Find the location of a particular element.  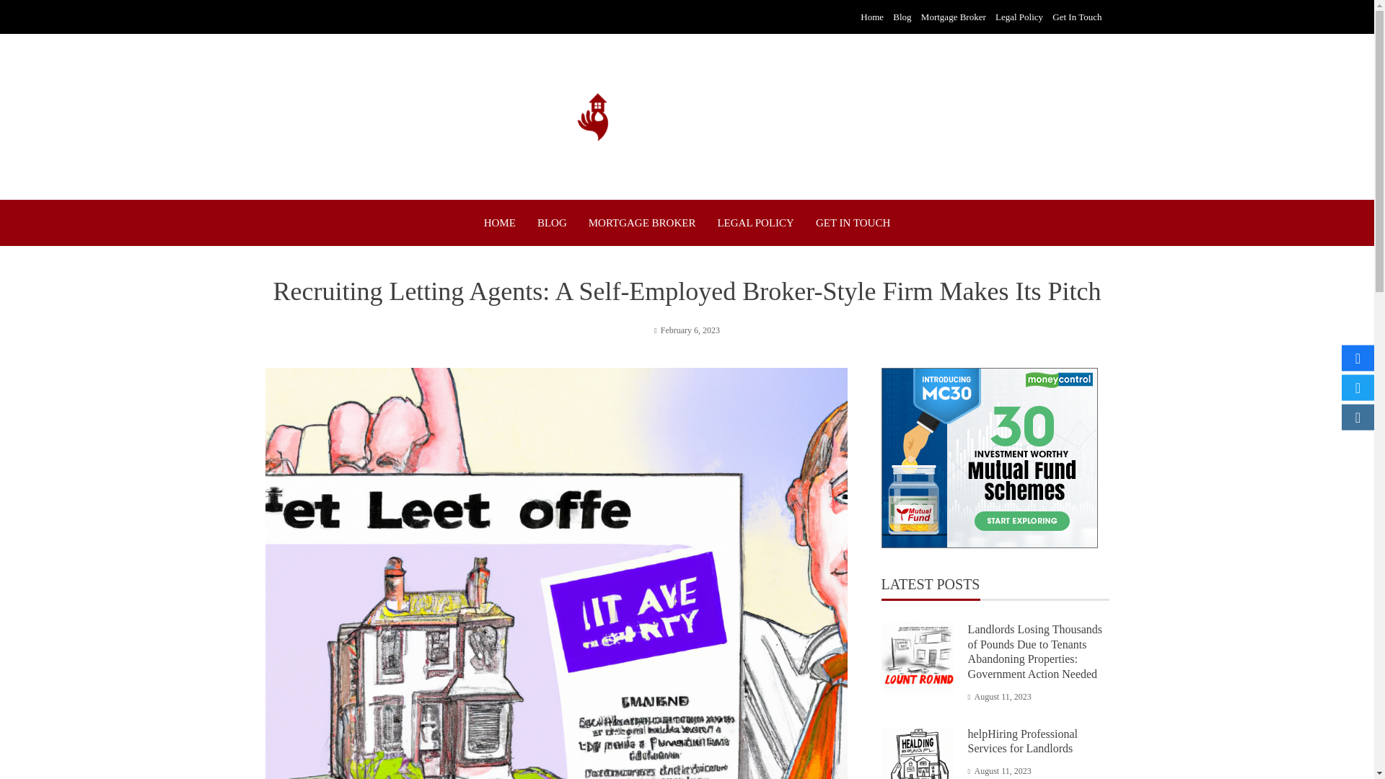

Mortgage Broker is located at coordinates (954, 17).